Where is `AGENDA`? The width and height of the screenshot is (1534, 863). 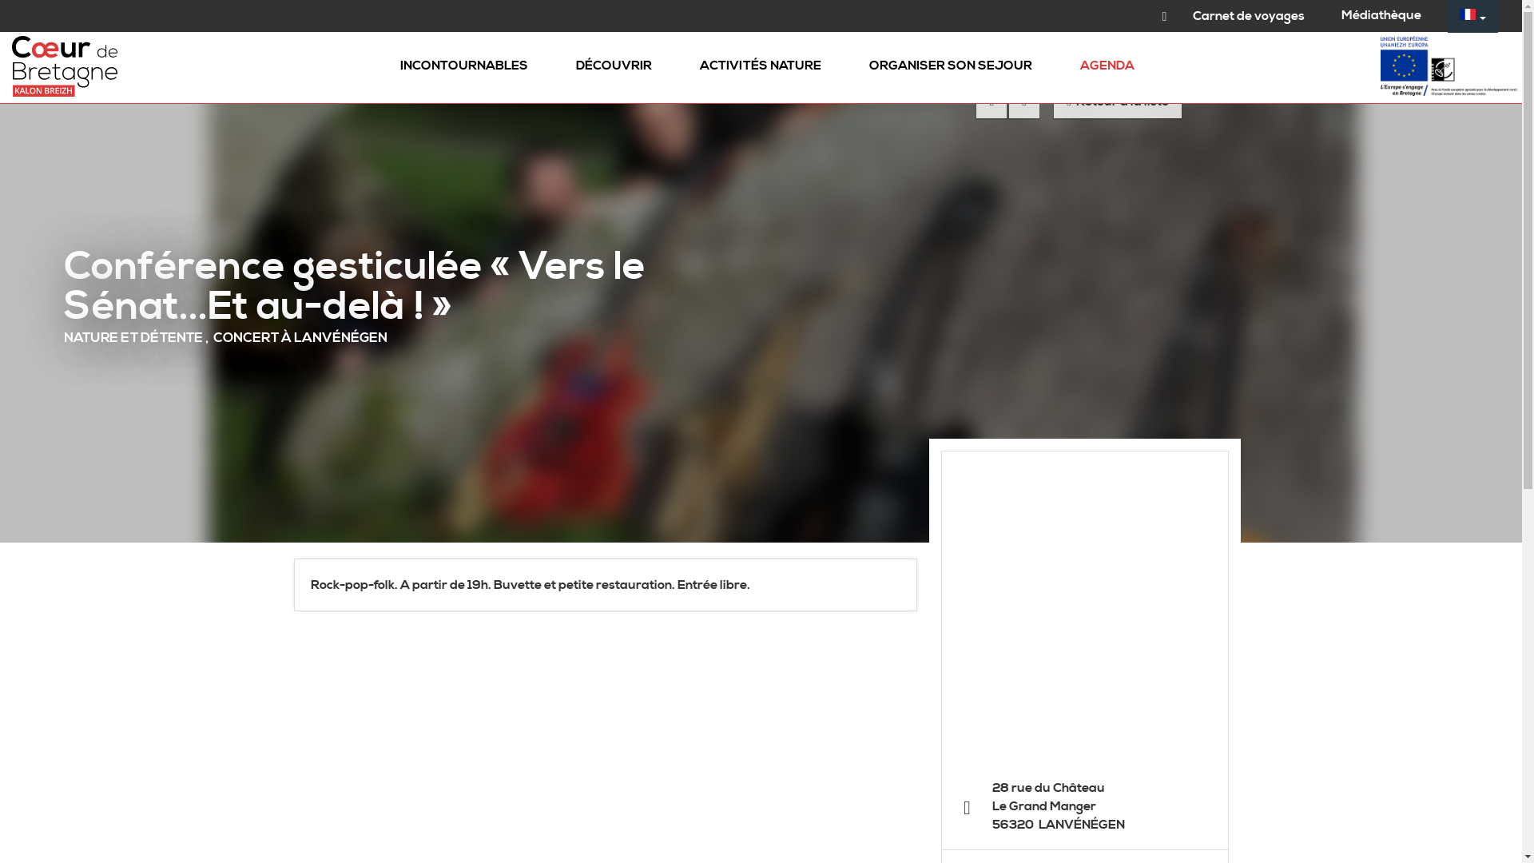
AGENDA is located at coordinates (111, 34).